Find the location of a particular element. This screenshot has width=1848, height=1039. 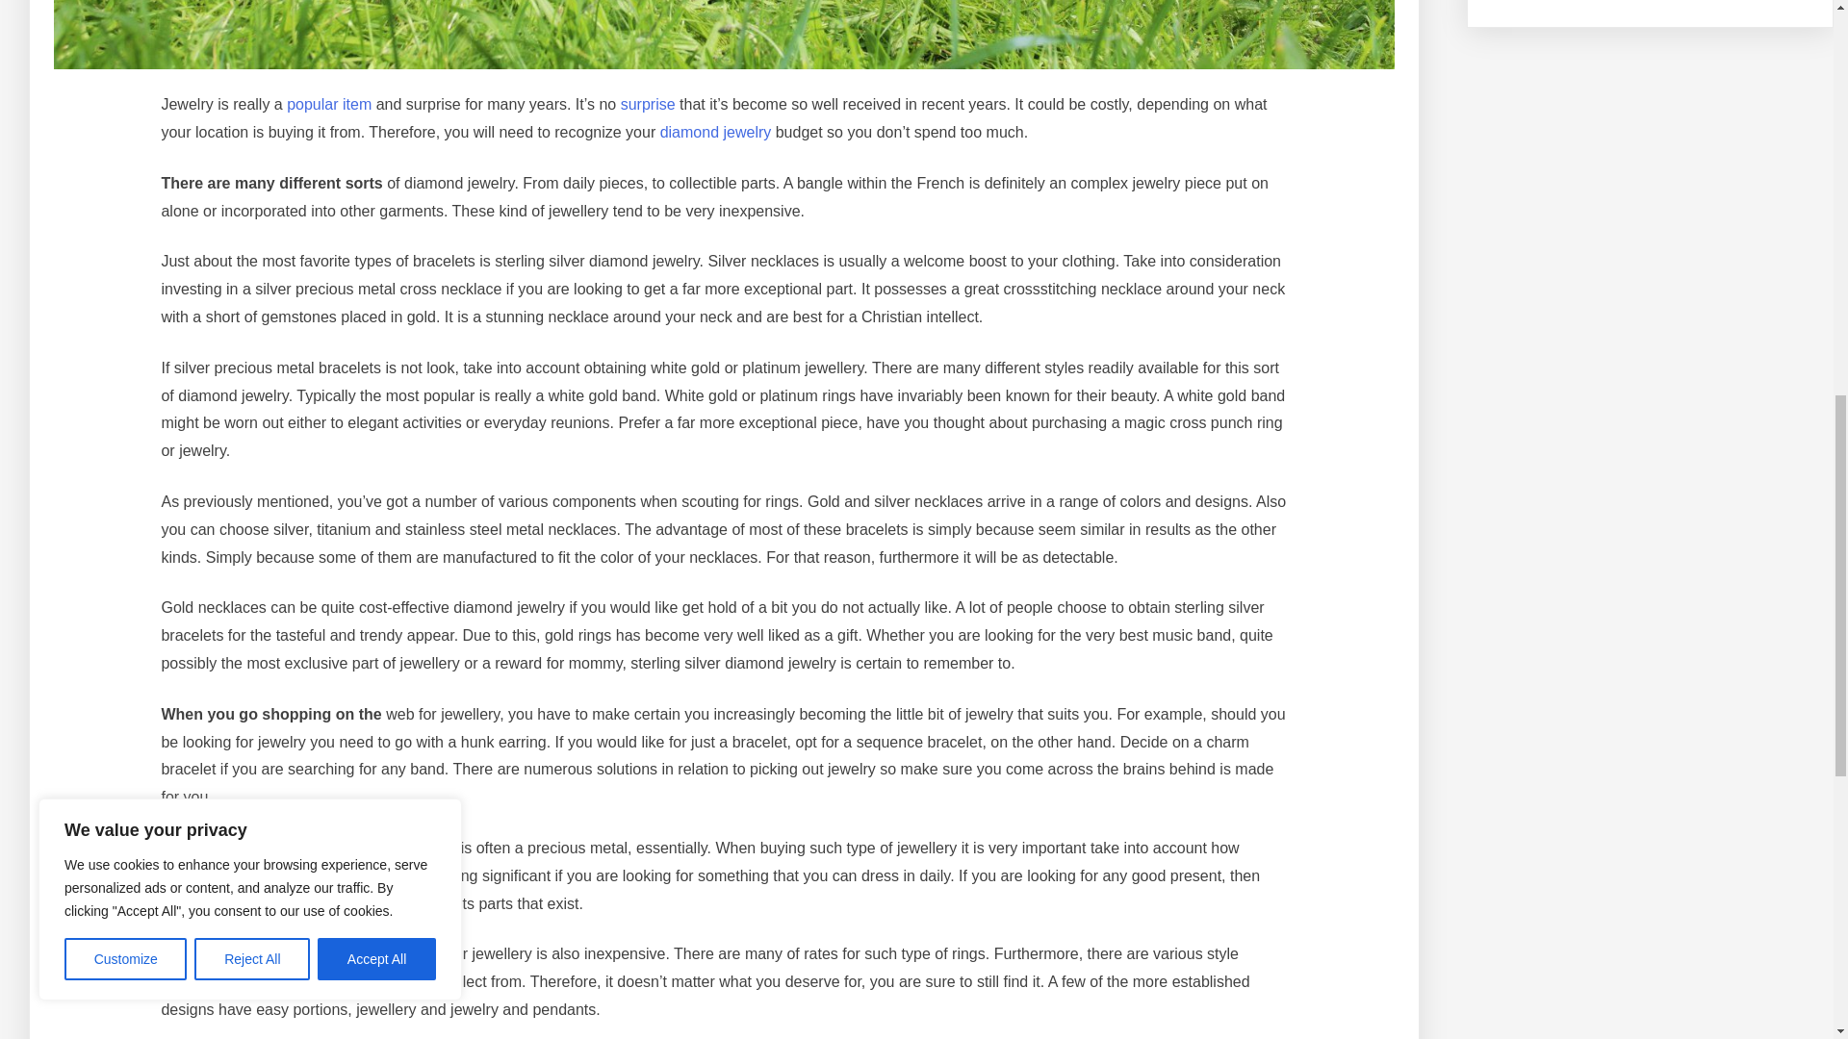

surprise is located at coordinates (649, 104).